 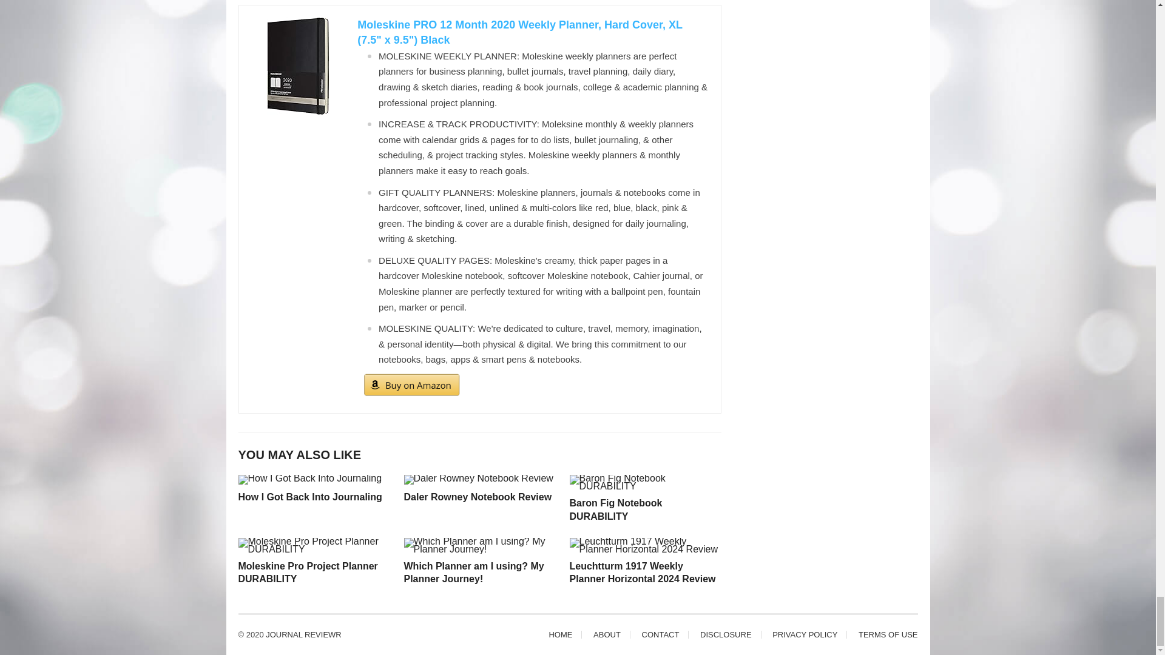 What do you see at coordinates (478, 497) in the screenshot?
I see `Daler Rowney Notebook Review` at bounding box center [478, 497].